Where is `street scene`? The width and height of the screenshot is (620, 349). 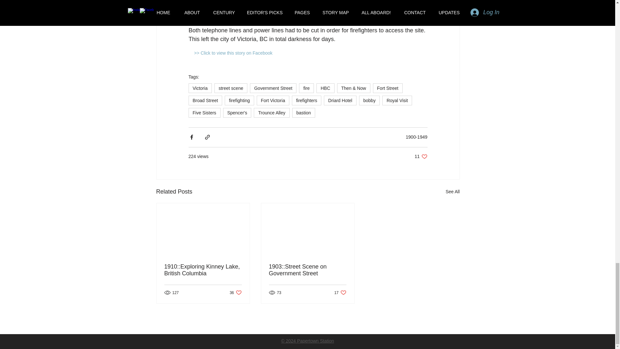
street scene is located at coordinates (231, 88).